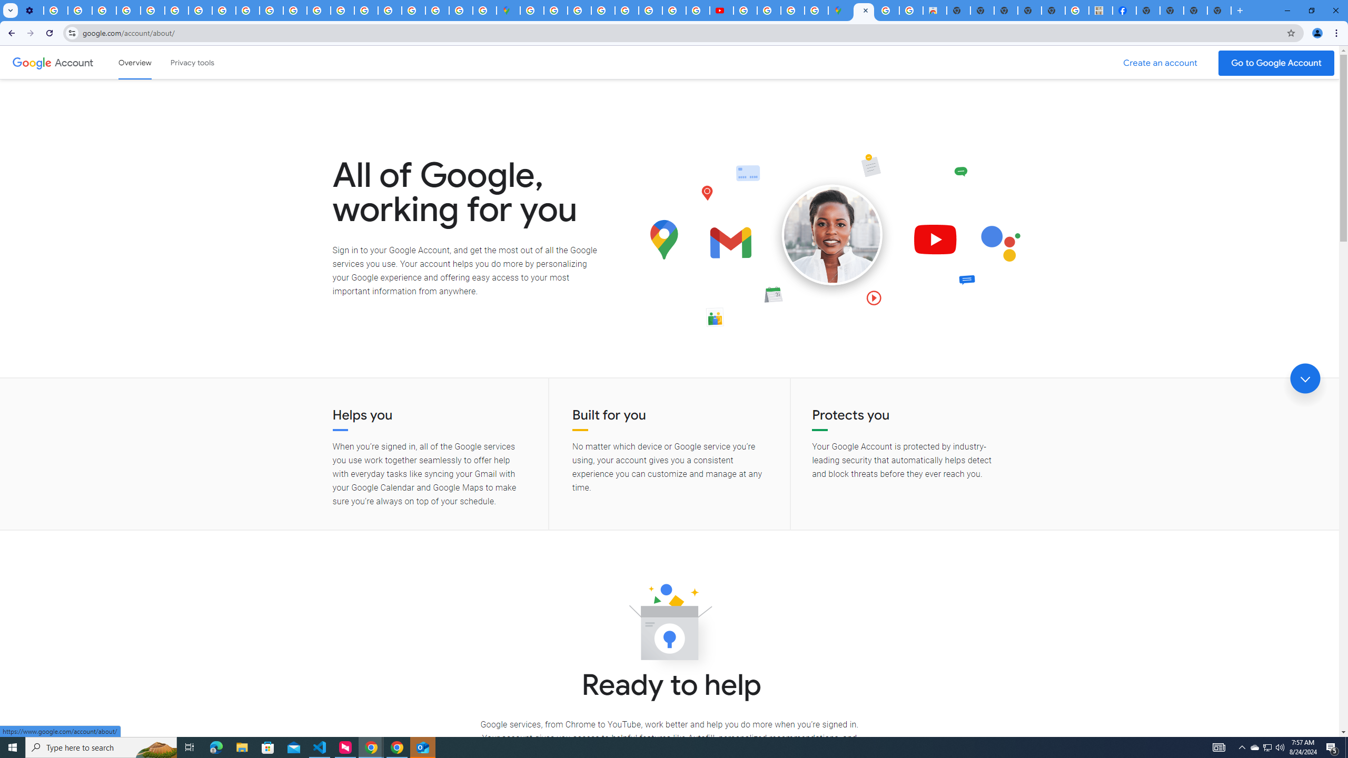  Describe the element at coordinates (247, 11) in the screenshot. I see `Privacy Checkup` at that location.